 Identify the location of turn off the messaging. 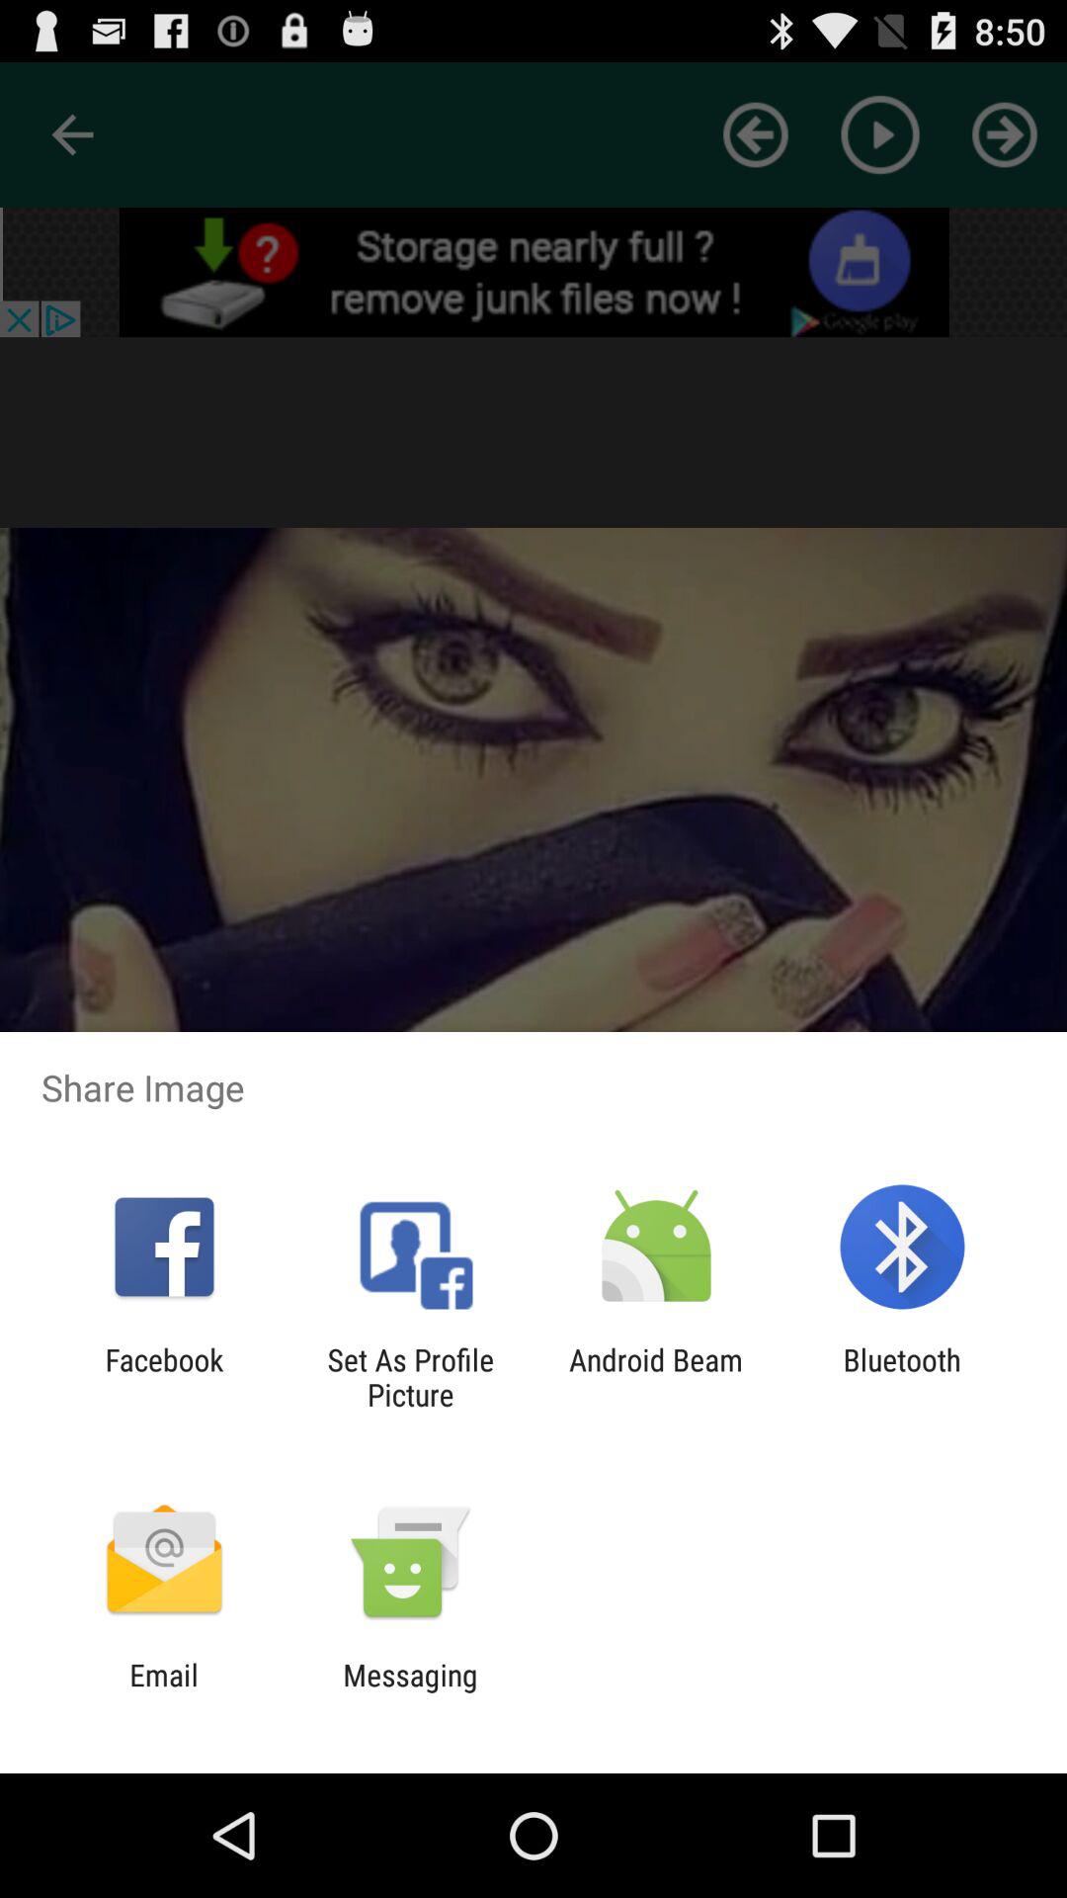
(410, 1692).